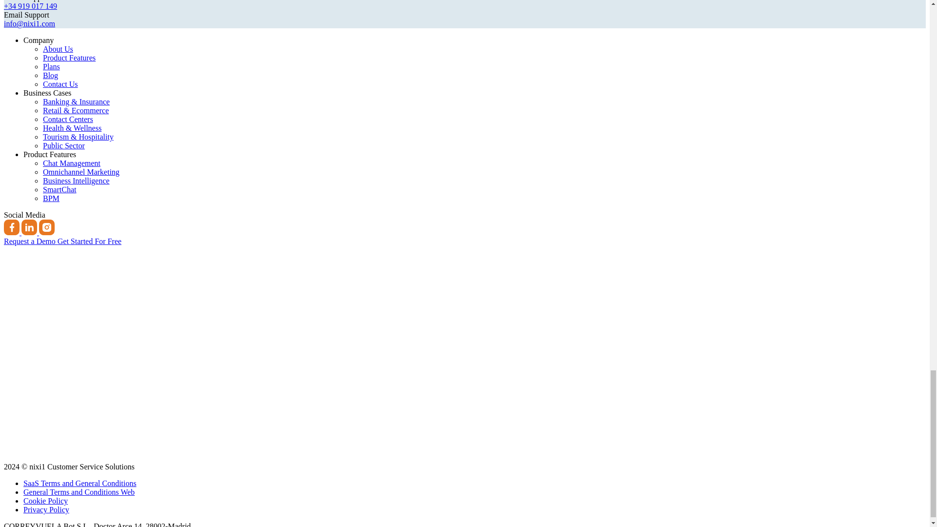 Image resolution: width=937 pixels, height=527 pixels. What do you see at coordinates (47, 93) in the screenshot?
I see `Business Cases` at bounding box center [47, 93].